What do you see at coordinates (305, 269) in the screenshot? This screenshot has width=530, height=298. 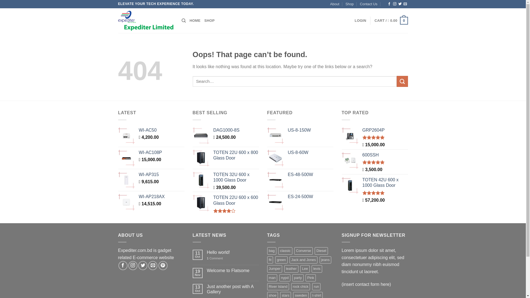 I see `Lee` at bounding box center [305, 269].